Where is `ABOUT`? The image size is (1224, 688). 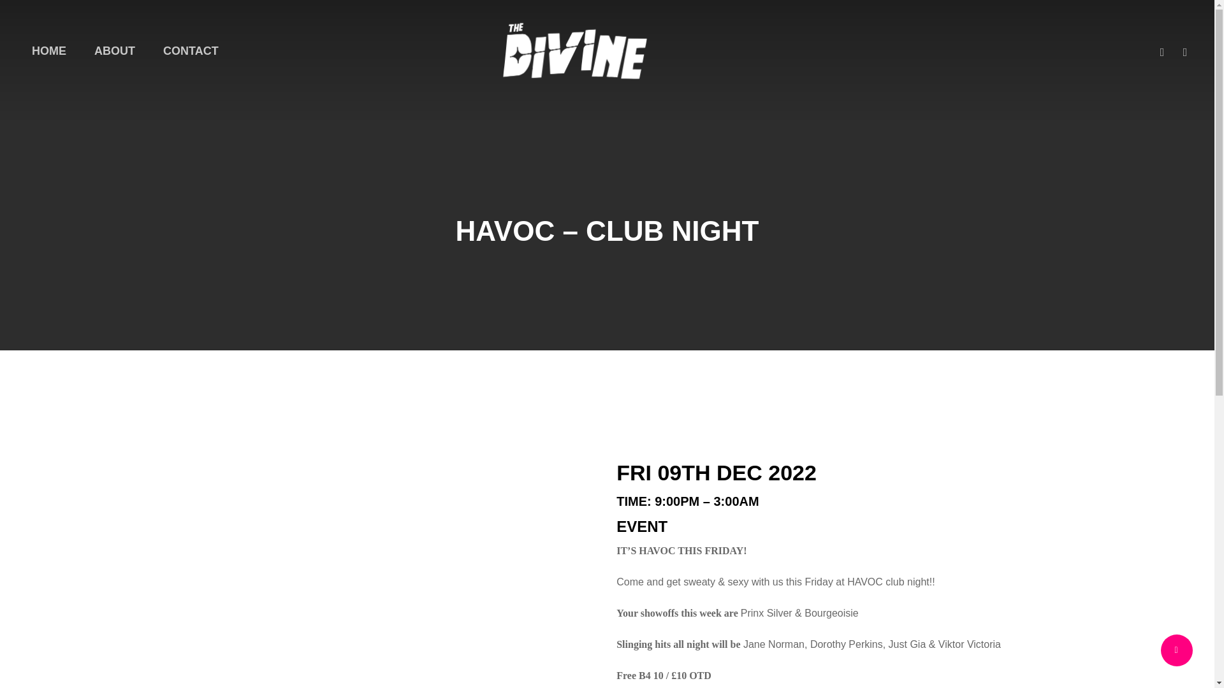 ABOUT is located at coordinates (115, 51).